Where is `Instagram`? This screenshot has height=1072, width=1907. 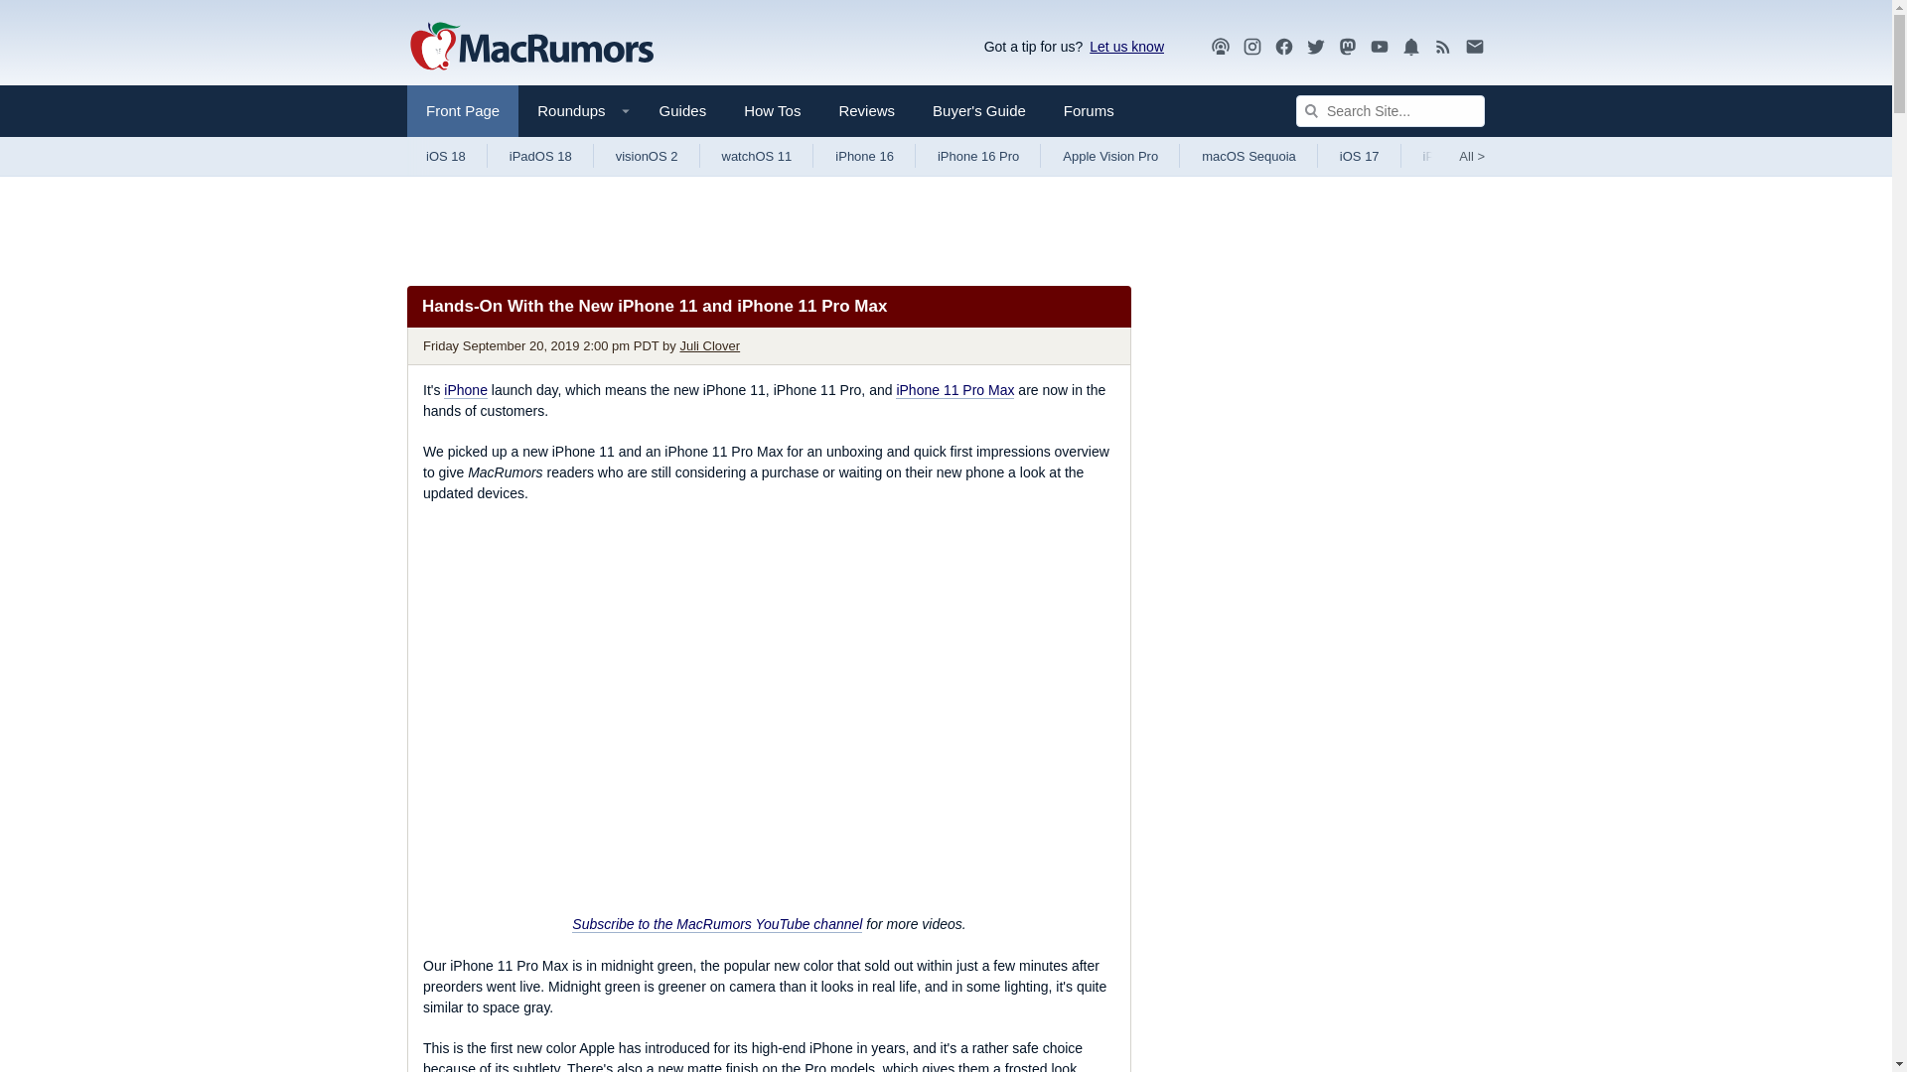 Instagram is located at coordinates (1252, 47).